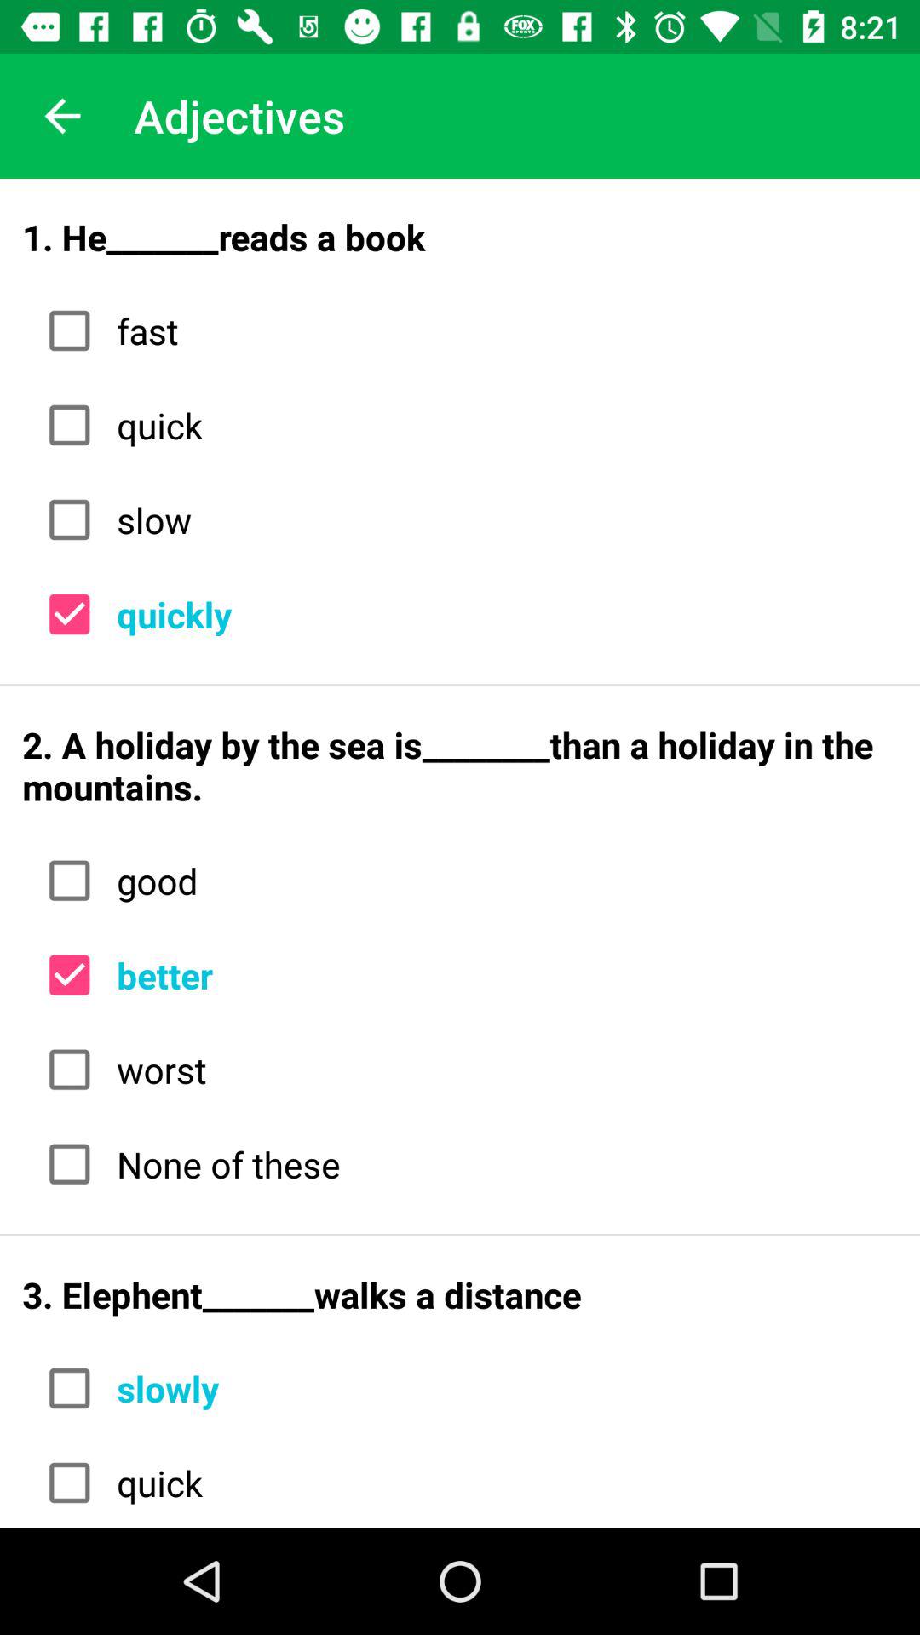 This screenshot has width=920, height=1635. I want to click on jump to 1 he_______reads a icon, so click(460, 237).